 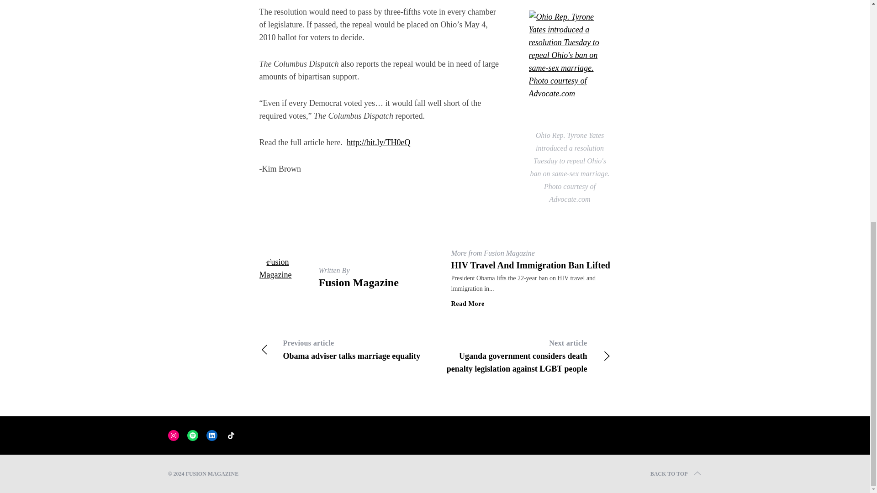 What do you see at coordinates (212, 435) in the screenshot?
I see `LinkedIn` at bounding box center [212, 435].